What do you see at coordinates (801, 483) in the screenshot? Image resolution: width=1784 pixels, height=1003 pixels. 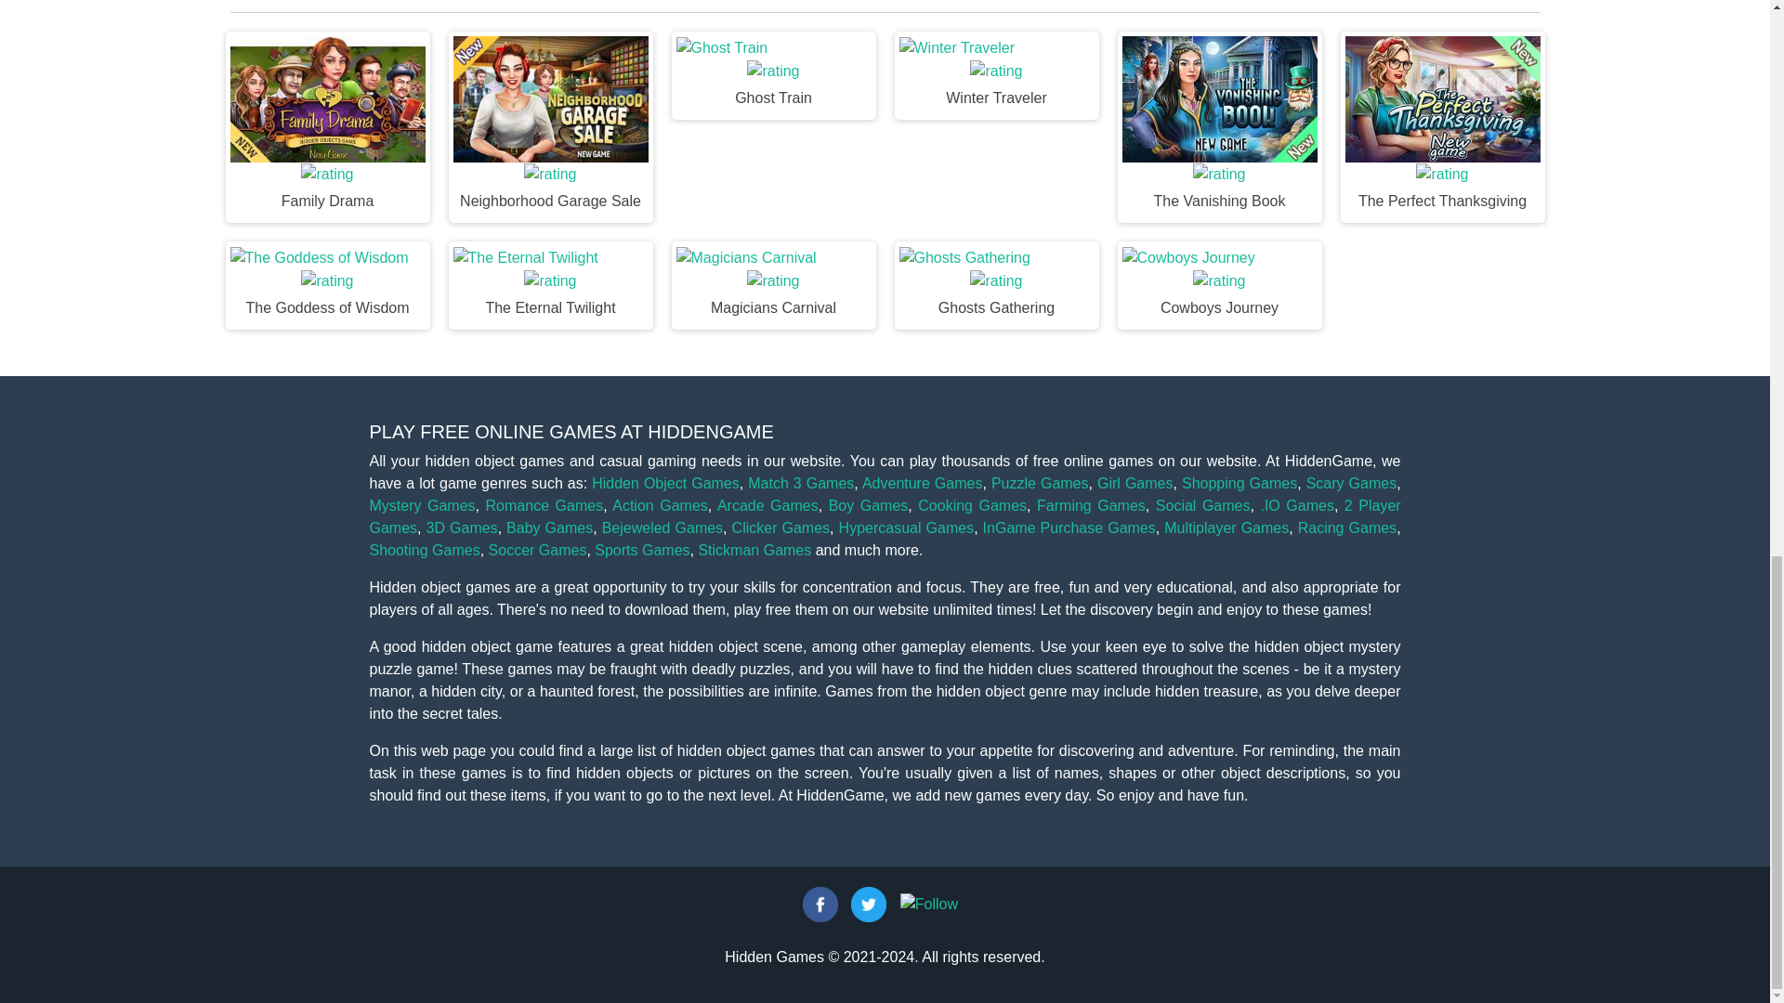 I see `All Match 3 Games` at bounding box center [801, 483].